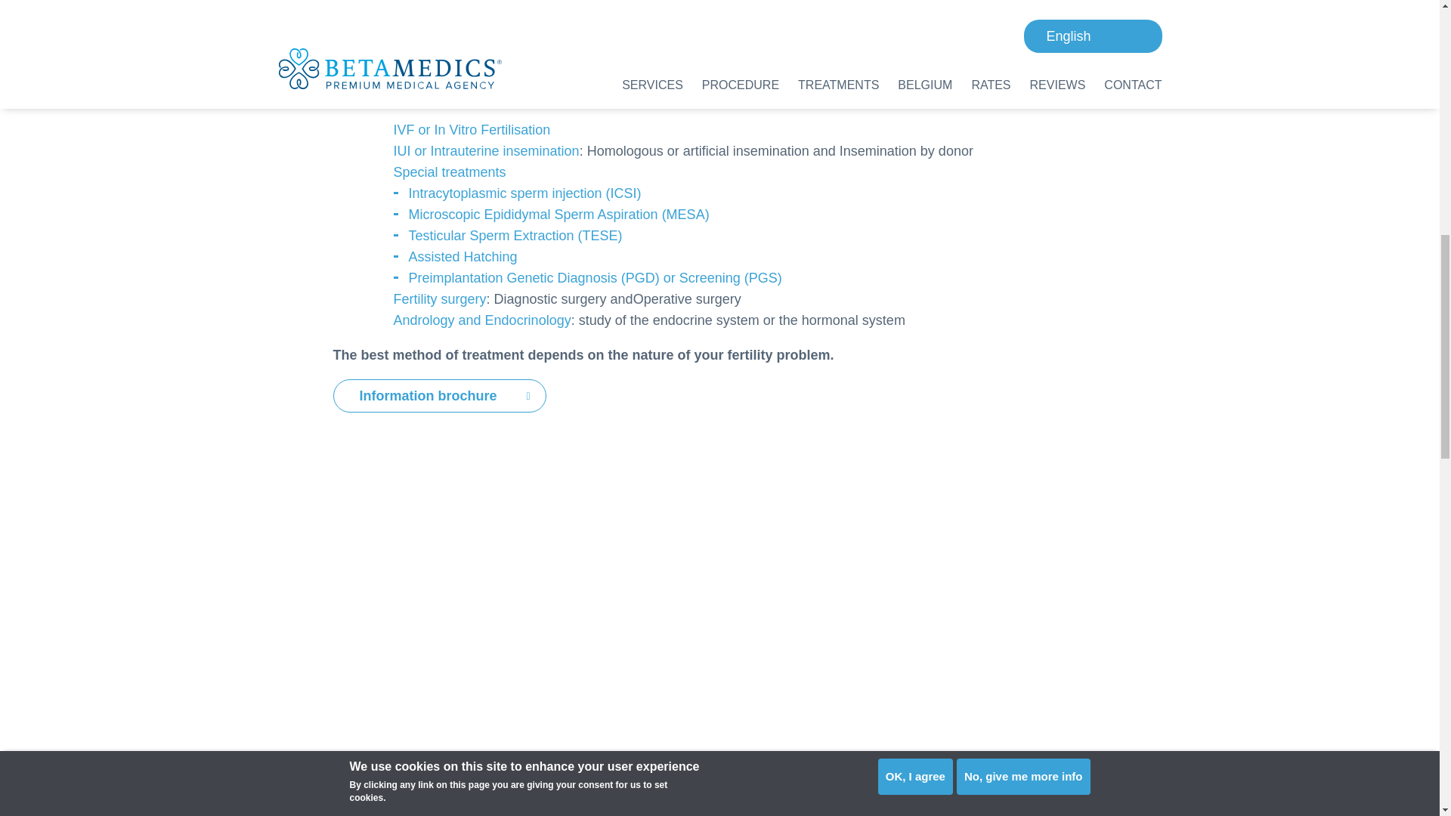 Image resolution: width=1451 pixels, height=816 pixels. I want to click on Contact us, so click(405, 17).